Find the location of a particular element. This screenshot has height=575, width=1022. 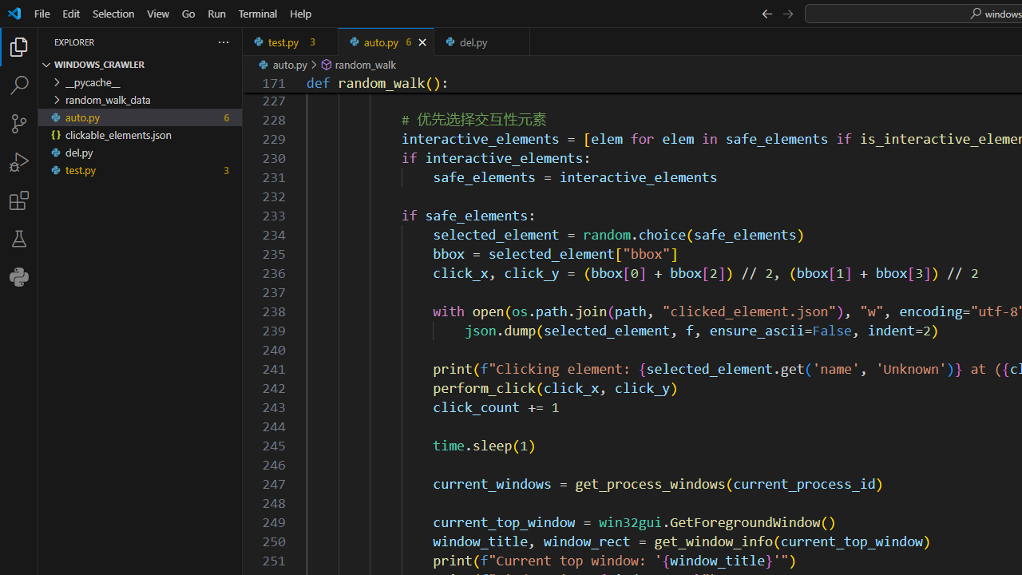

File is located at coordinates (42, 13).